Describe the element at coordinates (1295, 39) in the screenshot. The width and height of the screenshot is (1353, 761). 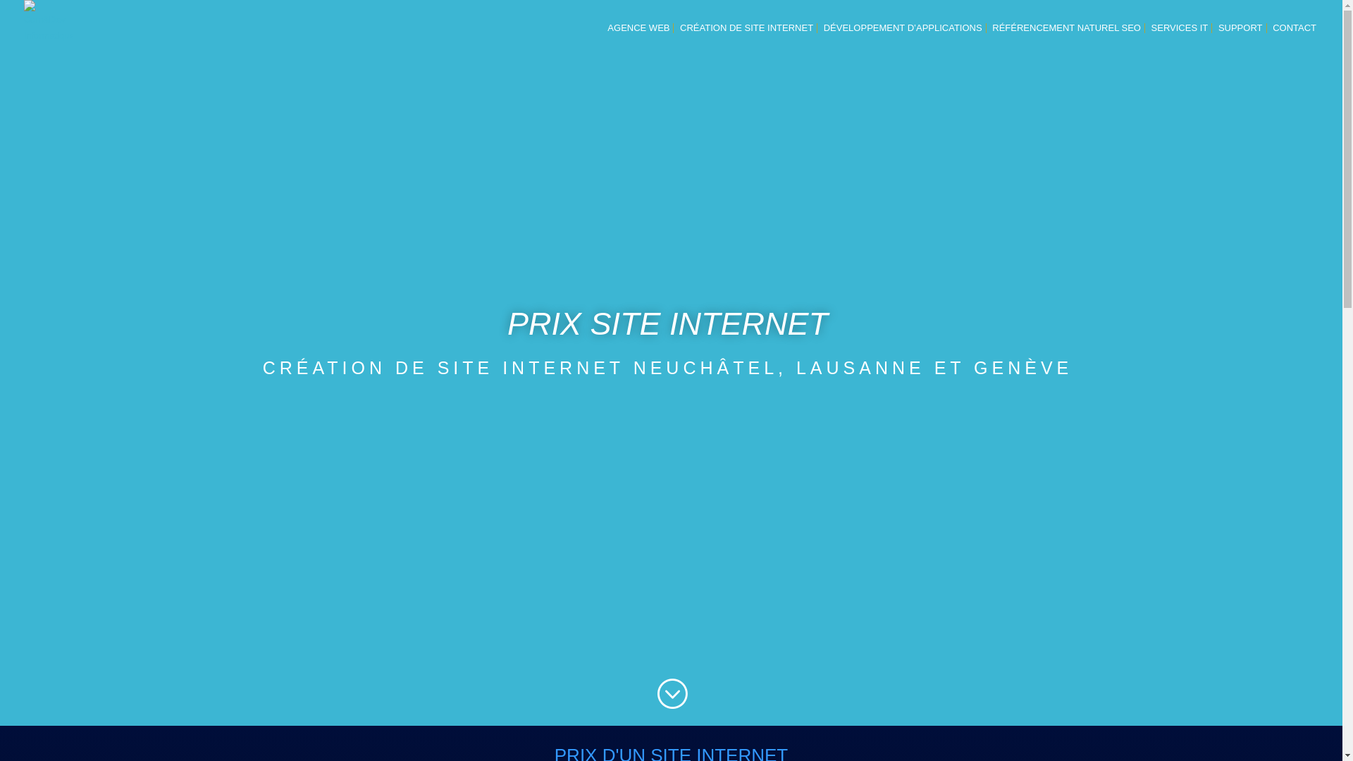
I see `CONTACT` at that location.